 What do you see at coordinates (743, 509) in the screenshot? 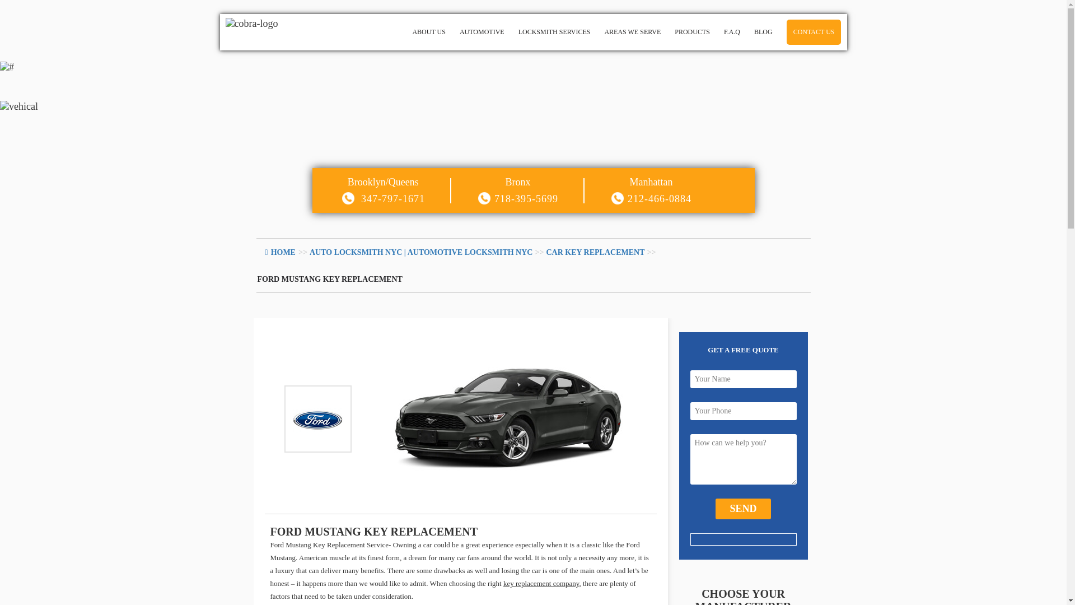
I see `Send` at bounding box center [743, 509].